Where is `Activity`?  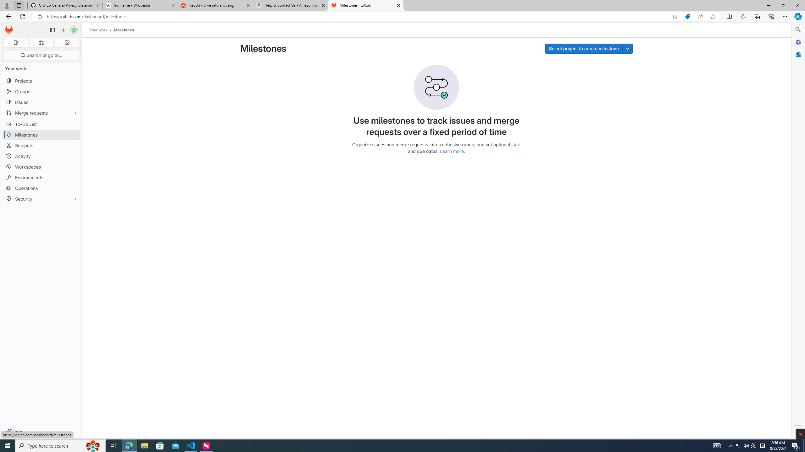 Activity is located at coordinates (42, 156).